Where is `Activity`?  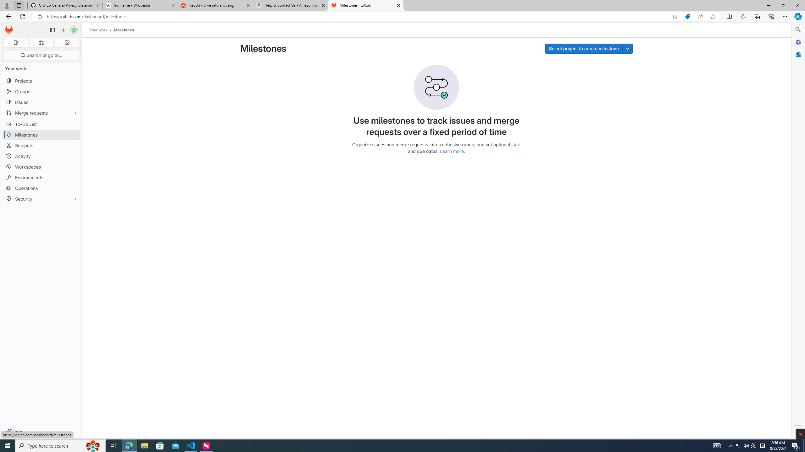 Activity is located at coordinates (42, 156).